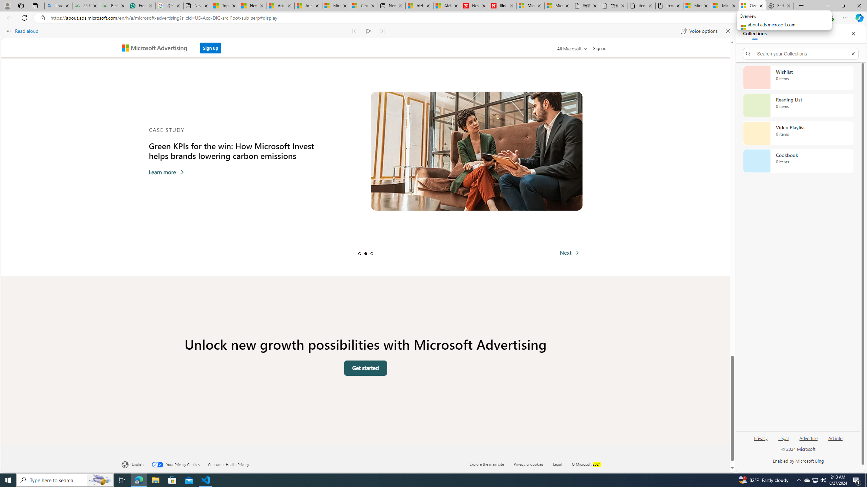 The height and width of the screenshot is (487, 867). Describe the element at coordinates (699, 31) in the screenshot. I see `Voice options` at that location.